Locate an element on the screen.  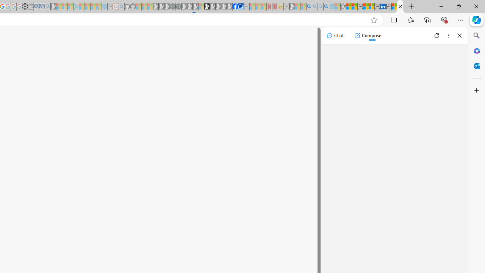
github - Search - Sleeping is located at coordinates (121, 7).